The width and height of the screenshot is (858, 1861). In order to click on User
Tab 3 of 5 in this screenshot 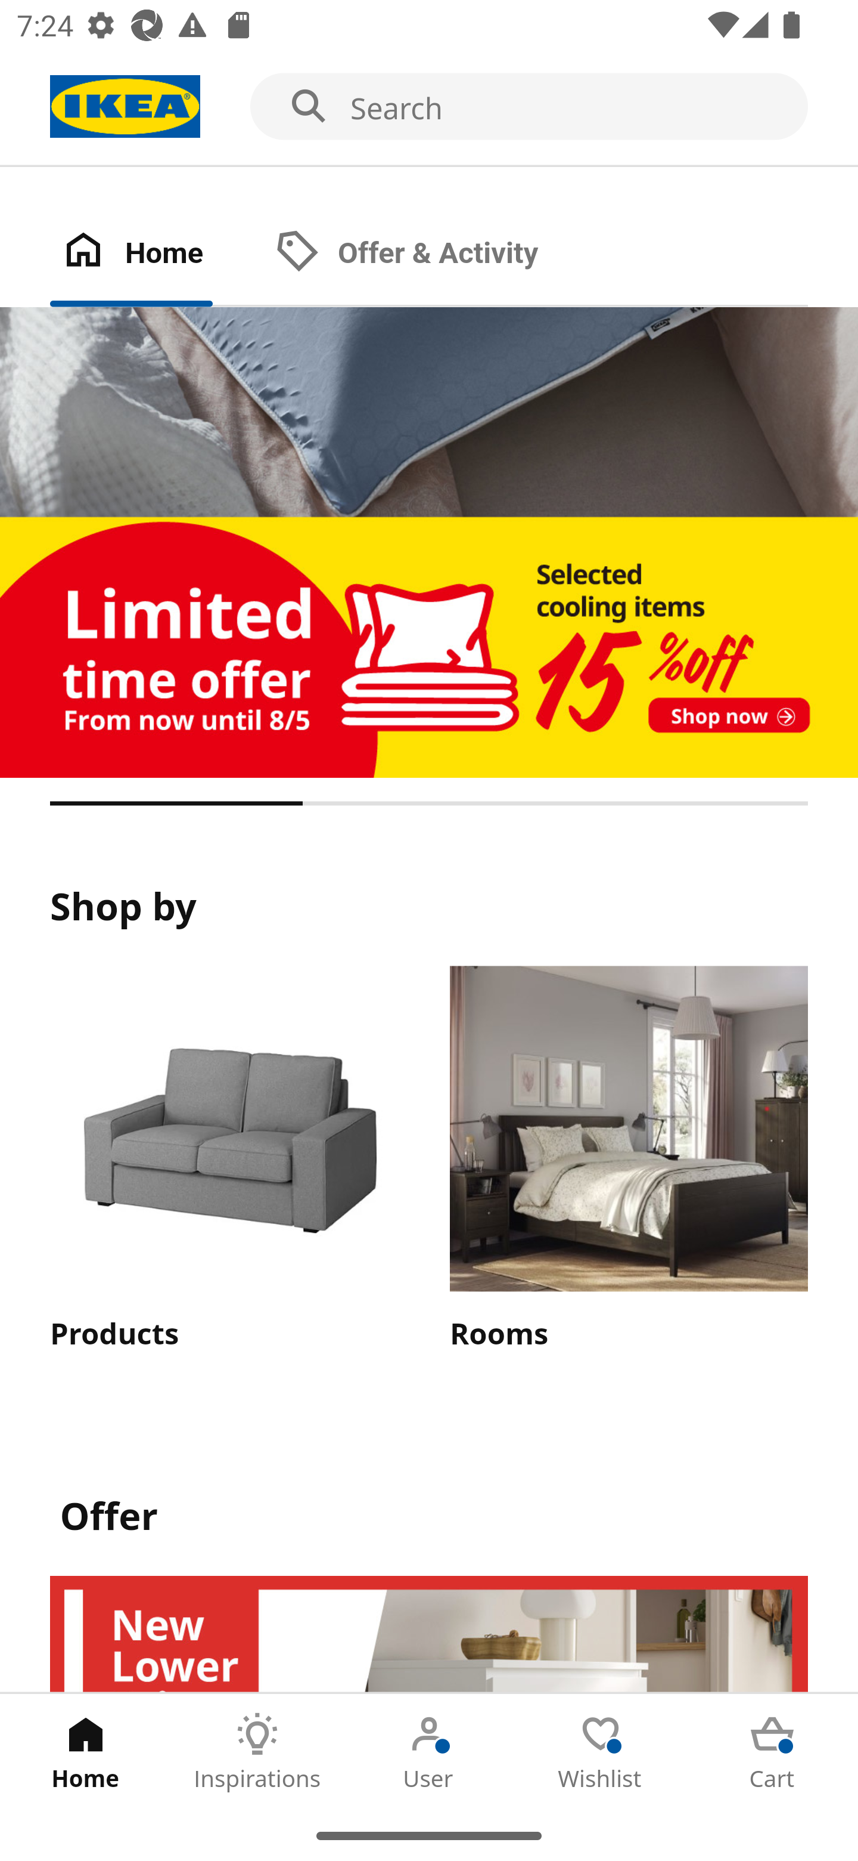, I will do `click(429, 1752)`.